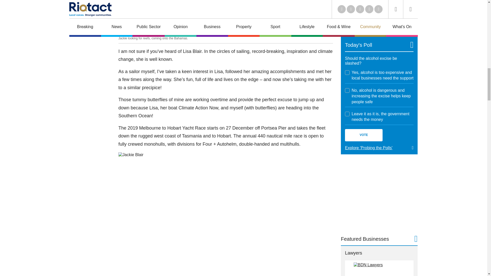 This screenshot has height=276, width=491. Describe the element at coordinates (364, 135) in the screenshot. I see `   Vote   ` at that location.